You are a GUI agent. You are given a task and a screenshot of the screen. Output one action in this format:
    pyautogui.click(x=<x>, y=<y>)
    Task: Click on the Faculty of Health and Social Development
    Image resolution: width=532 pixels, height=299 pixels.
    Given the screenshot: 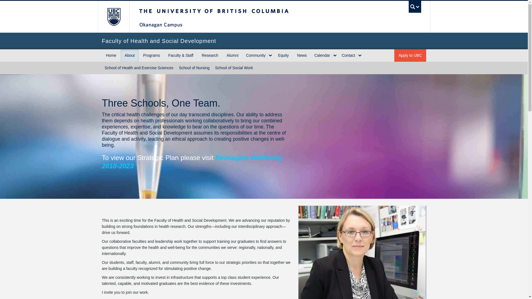 What is the action you would take?
    pyautogui.click(x=264, y=41)
    